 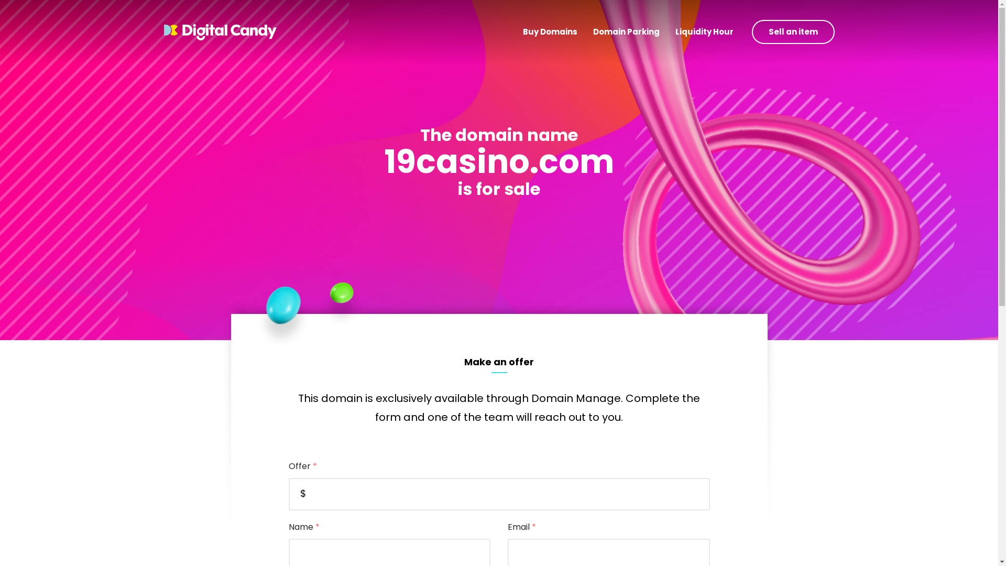 I want to click on Buy Domains, so click(x=550, y=32).